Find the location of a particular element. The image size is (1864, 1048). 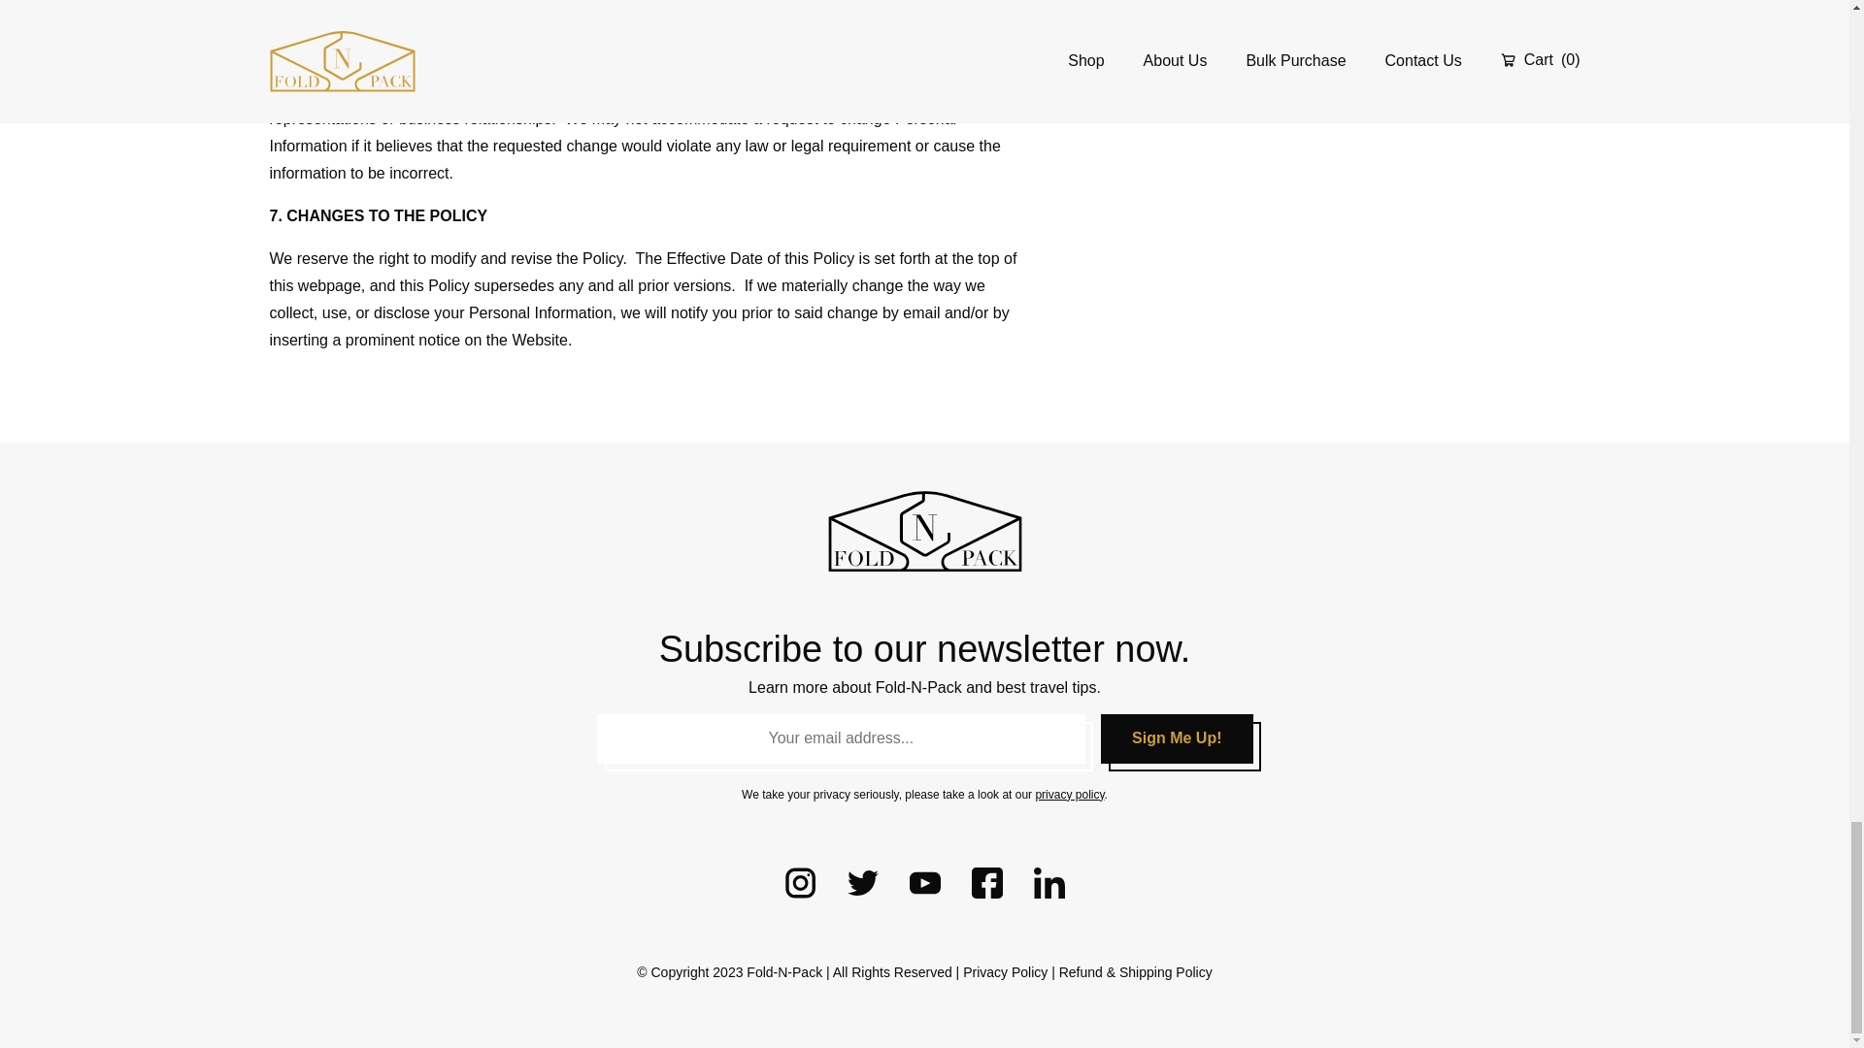

privacy policy is located at coordinates (1068, 795).